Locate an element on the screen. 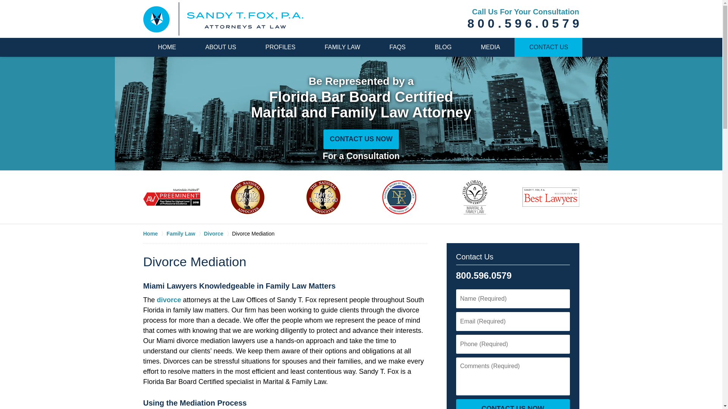  HOME is located at coordinates (167, 47).